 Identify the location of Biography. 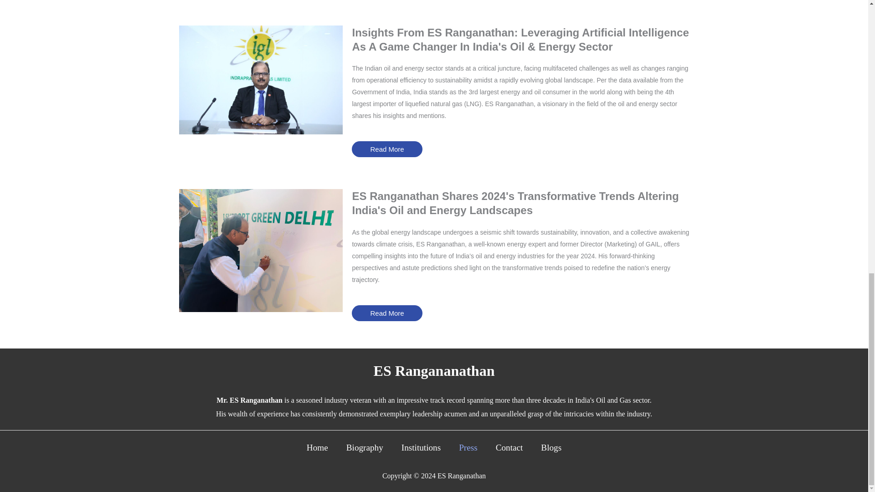
(365, 452).